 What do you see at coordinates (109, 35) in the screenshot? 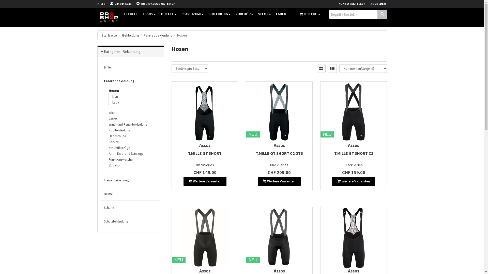
I see `Startseite` at bounding box center [109, 35].